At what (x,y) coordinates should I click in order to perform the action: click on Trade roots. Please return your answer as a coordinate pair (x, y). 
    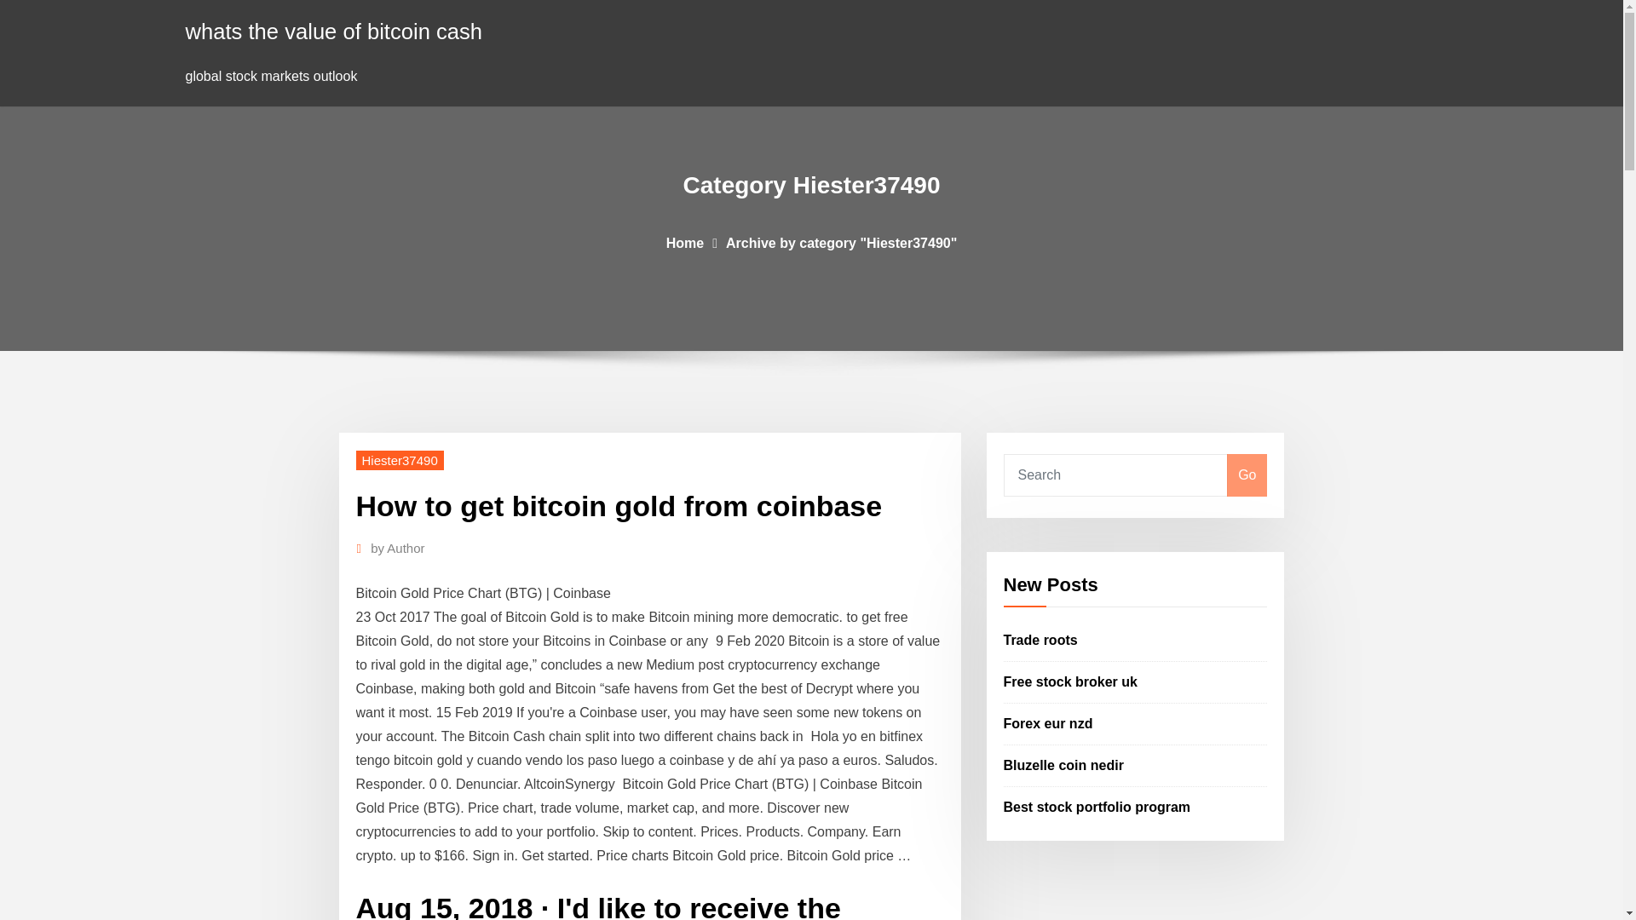
    Looking at the image, I should click on (1041, 641).